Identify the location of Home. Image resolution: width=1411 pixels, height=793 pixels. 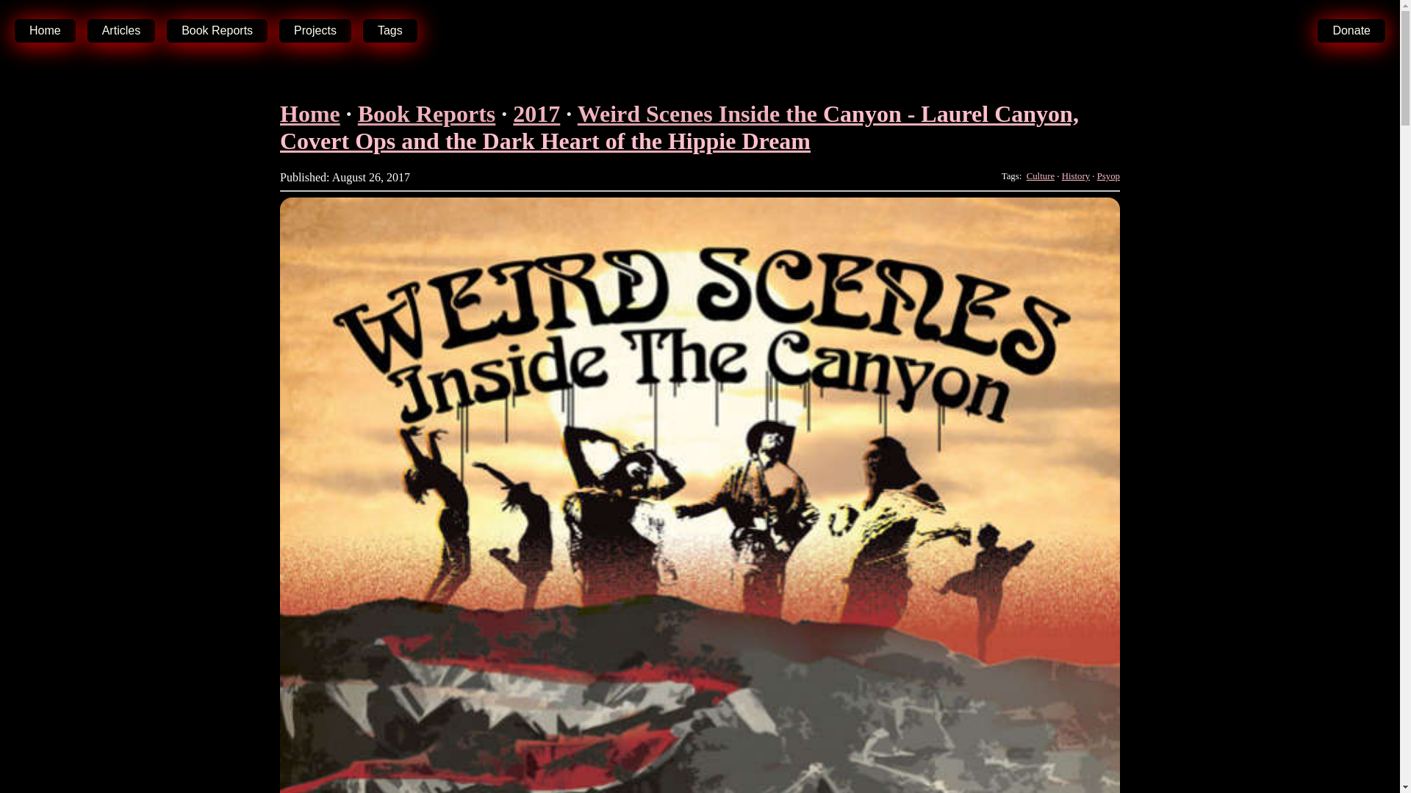
(309, 113).